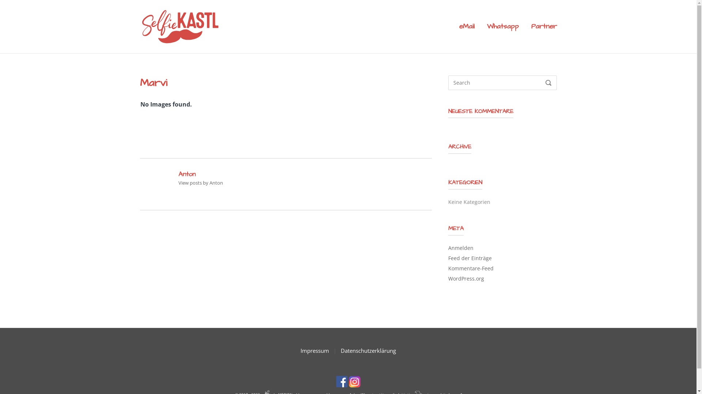 The image size is (702, 394). What do you see at coordinates (466, 279) in the screenshot?
I see `WordPress.org` at bounding box center [466, 279].